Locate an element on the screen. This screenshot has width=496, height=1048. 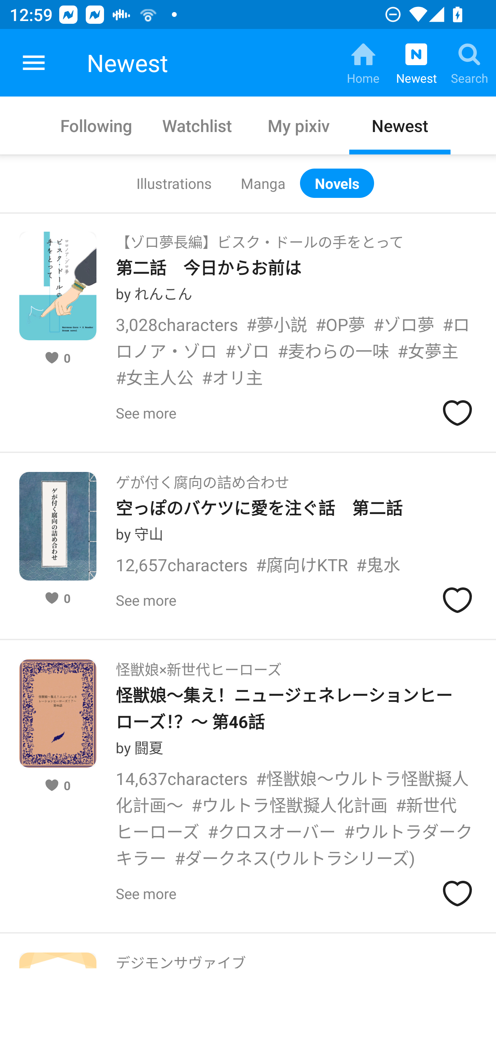
Novels is located at coordinates (337, 183).